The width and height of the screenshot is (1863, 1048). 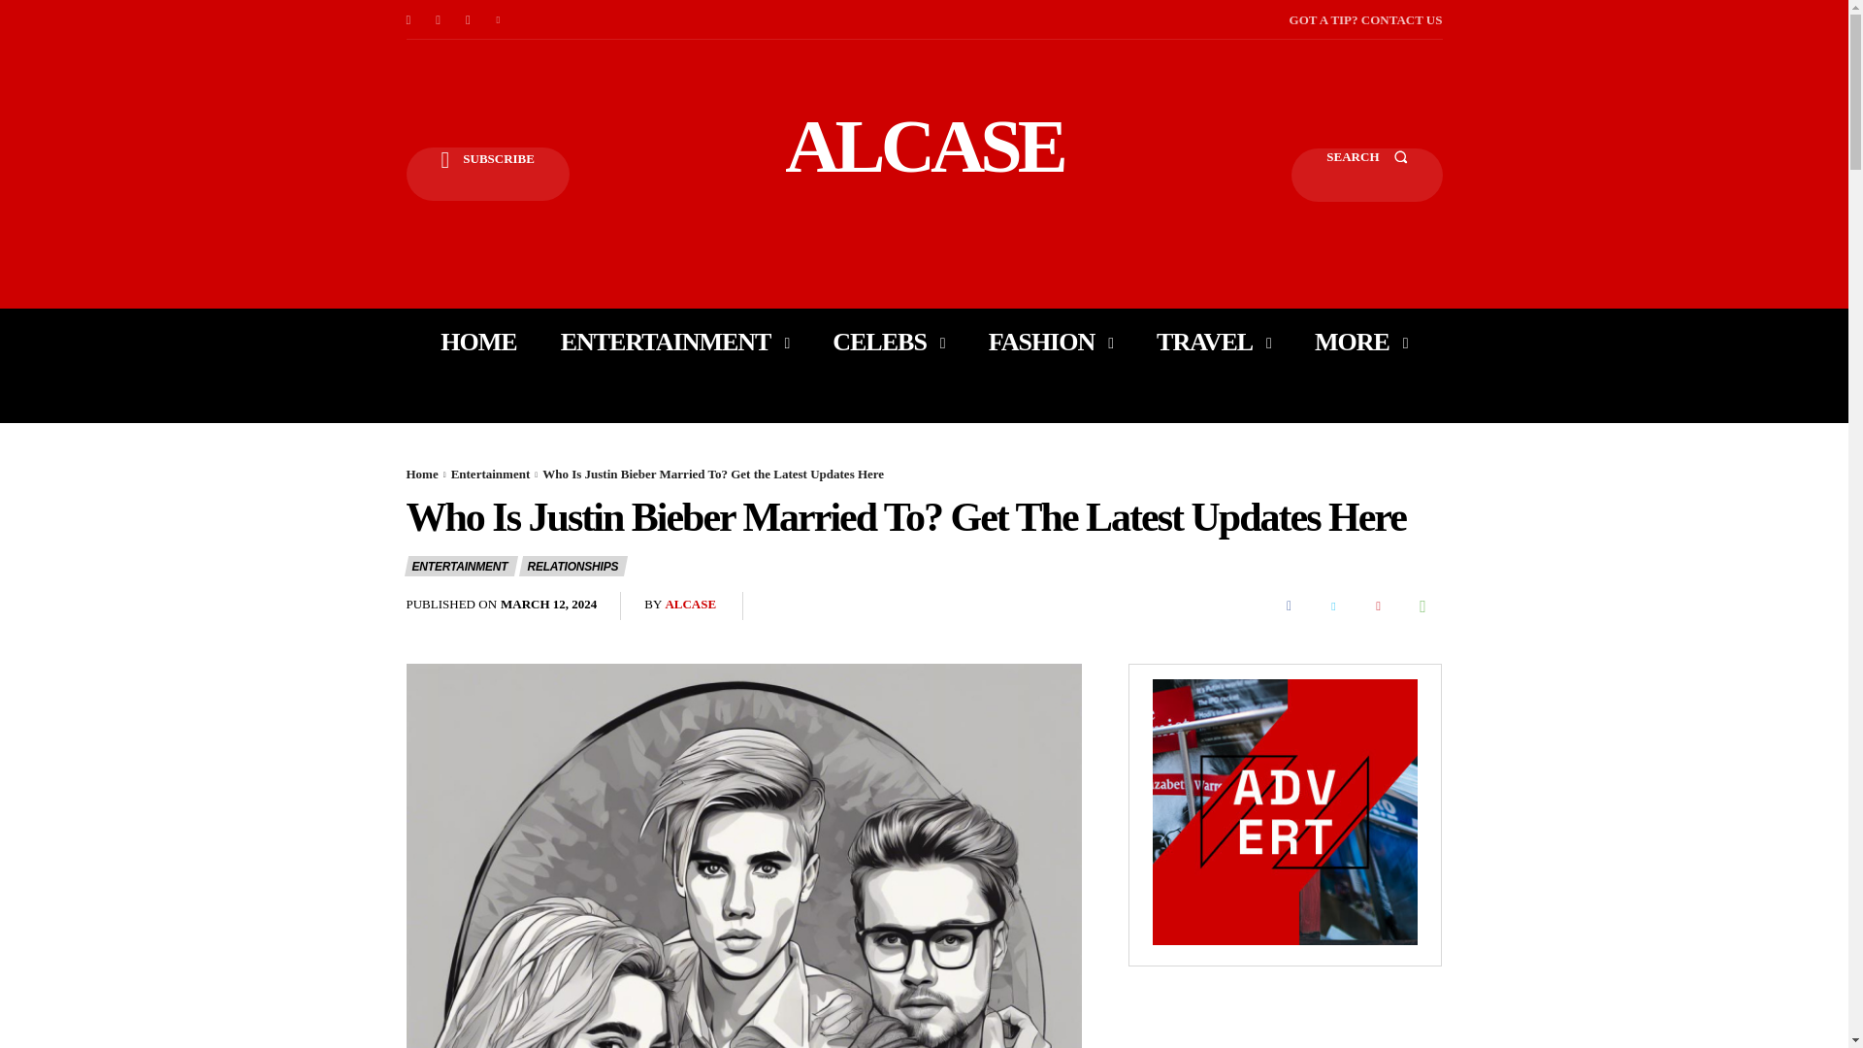 What do you see at coordinates (924, 146) in the screenshot?
I see `ALCASE` at bounding box center [924, 146].